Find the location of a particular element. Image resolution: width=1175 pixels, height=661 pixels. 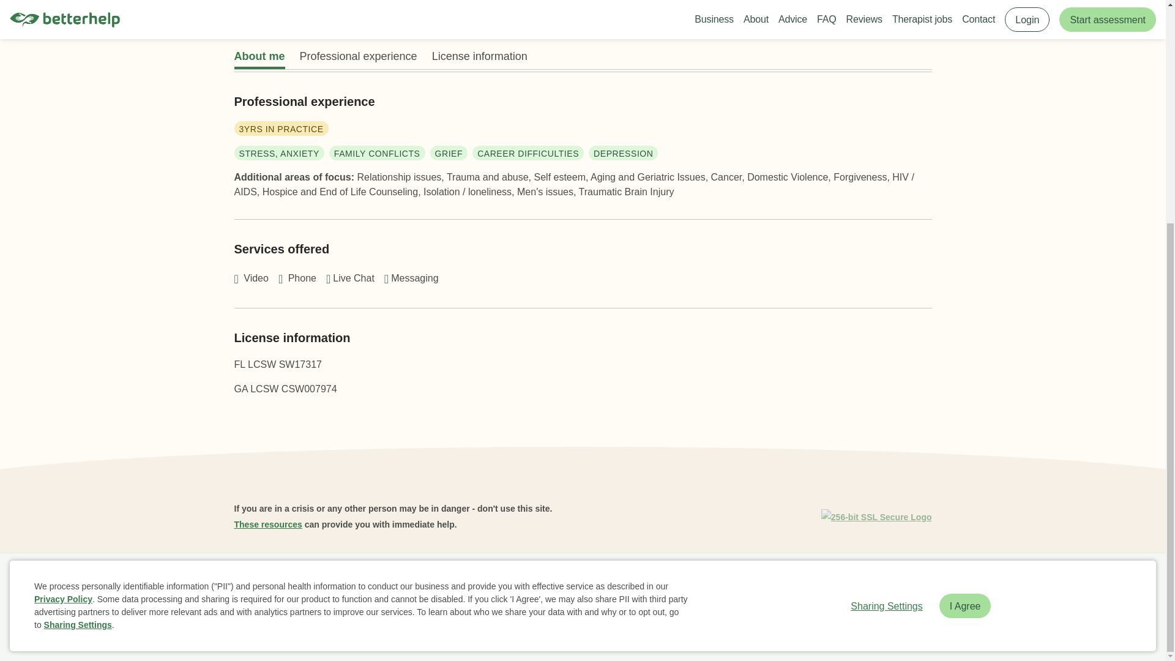

These resources is located at coordinates (268, 524).